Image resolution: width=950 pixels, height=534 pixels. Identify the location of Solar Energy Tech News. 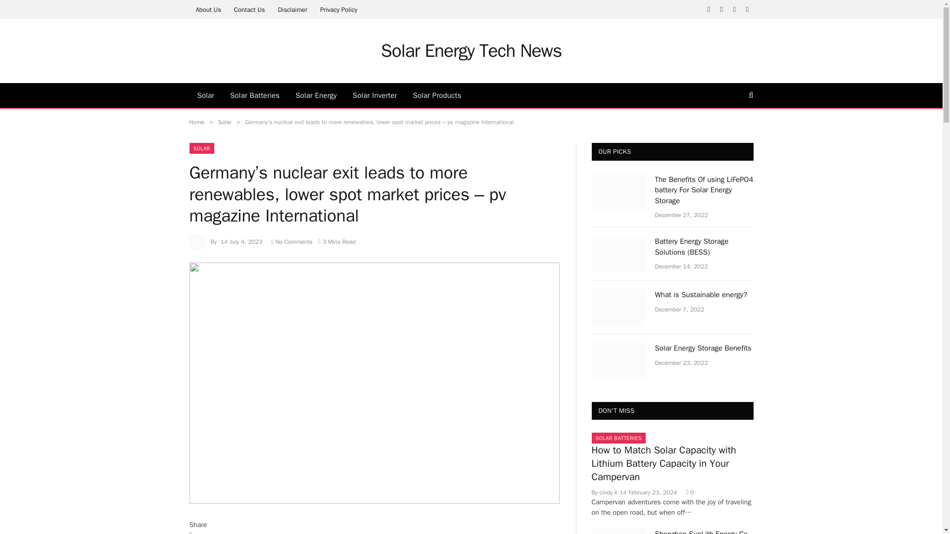
(471, 50).